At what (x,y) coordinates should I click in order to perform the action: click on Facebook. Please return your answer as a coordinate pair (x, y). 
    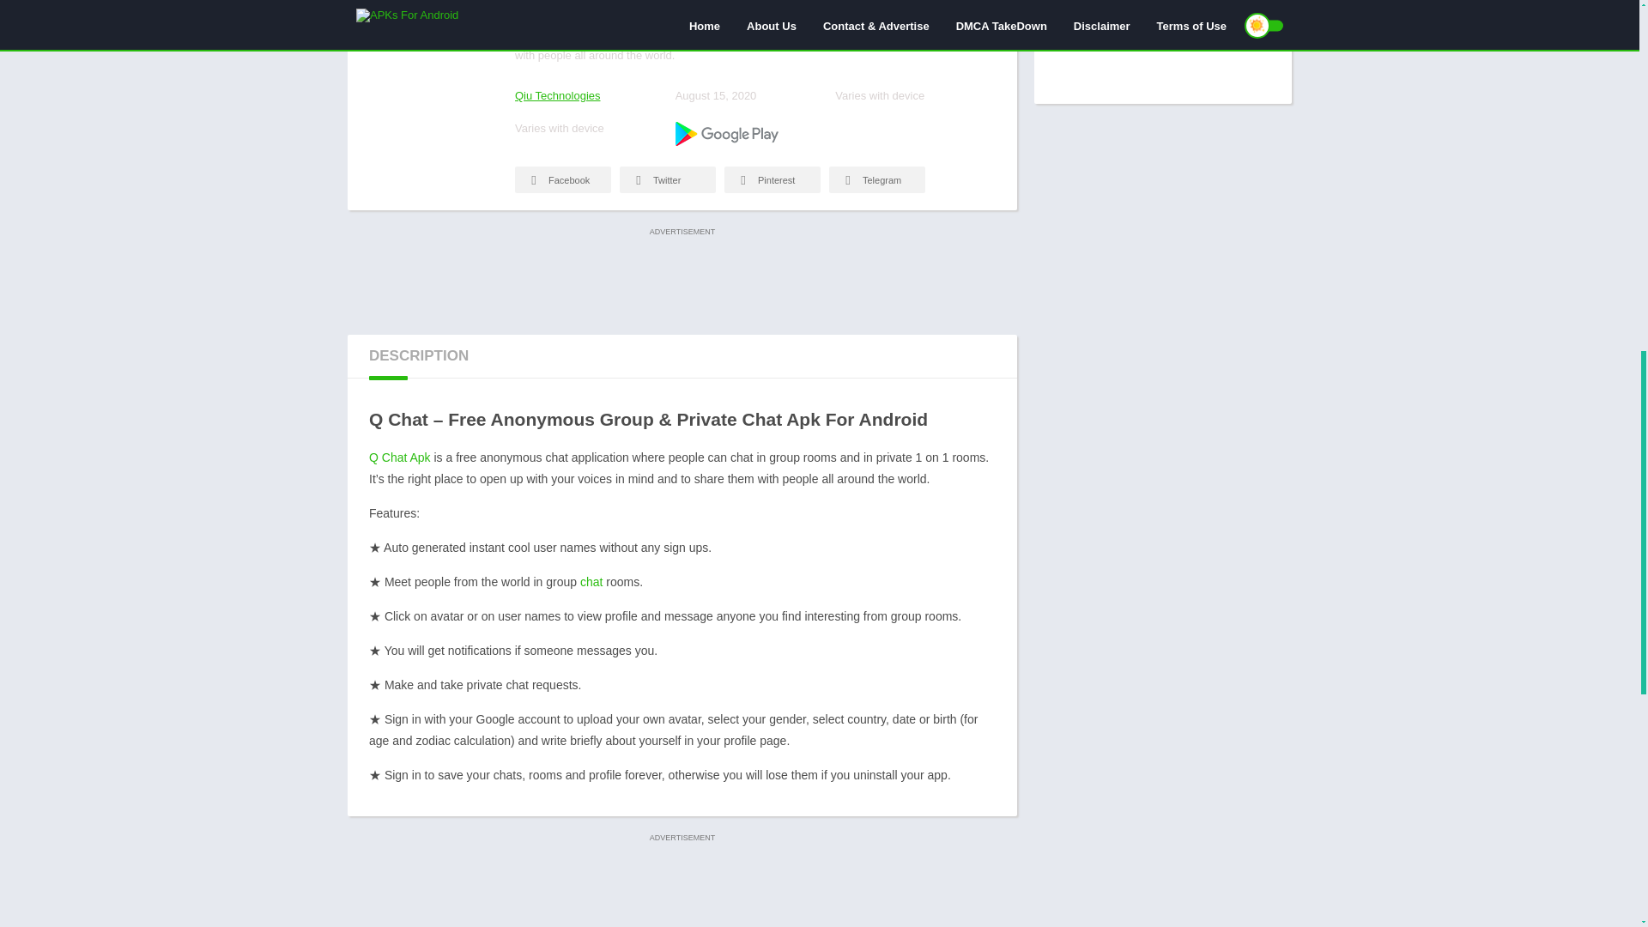
    Looking at the image, I should click on (563, 179).